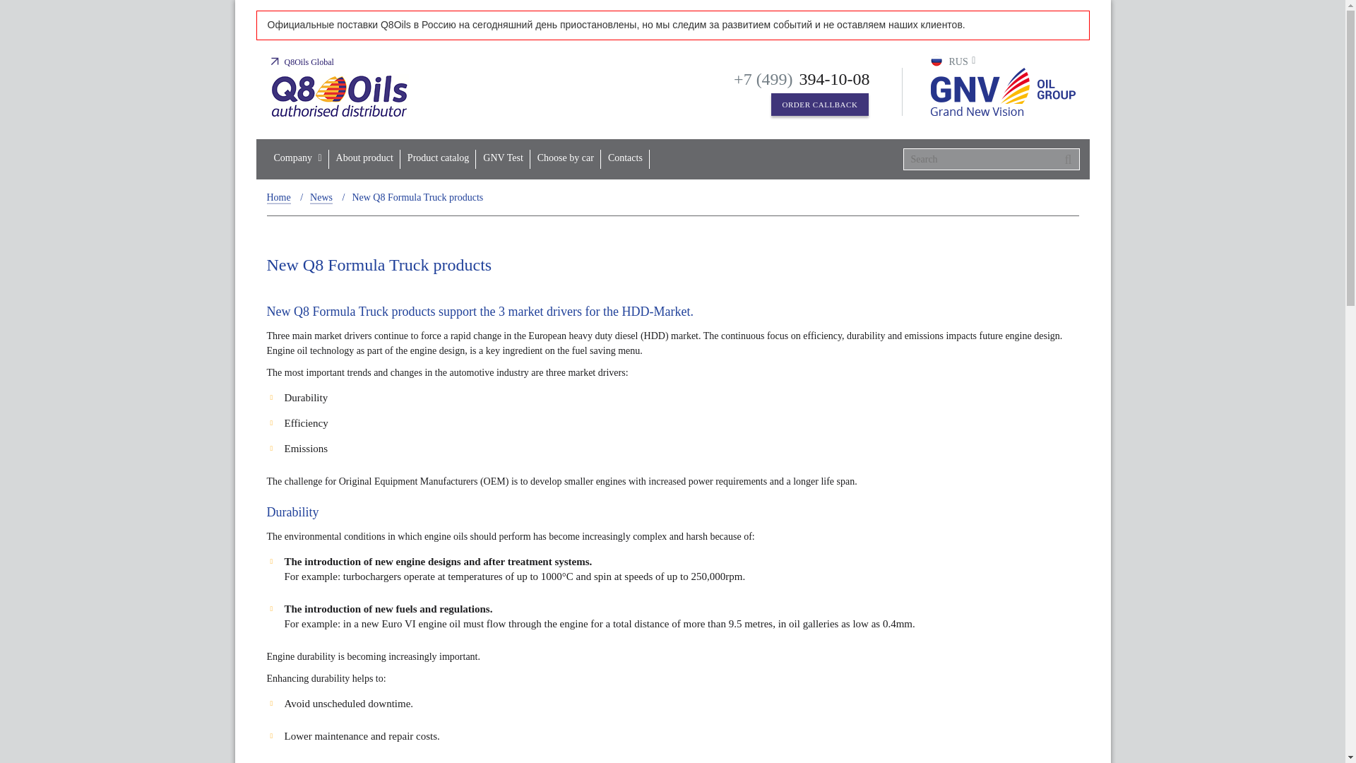  Describe the element at coordinates (502, 158) in the screenshot. I see `GNV Test` at that location.